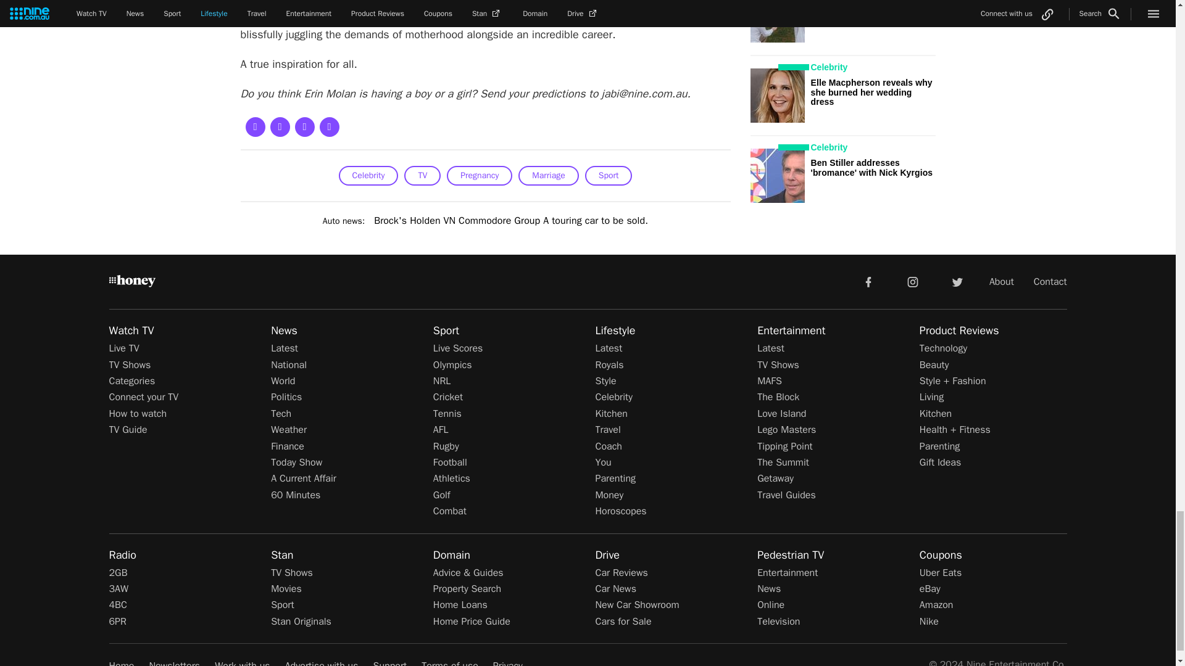 This screenshot has width=1185, height=666. What do you see at coordinates (368, 175) in the screenshot?
I see `Celebrity` at bounding box center [368, 175].